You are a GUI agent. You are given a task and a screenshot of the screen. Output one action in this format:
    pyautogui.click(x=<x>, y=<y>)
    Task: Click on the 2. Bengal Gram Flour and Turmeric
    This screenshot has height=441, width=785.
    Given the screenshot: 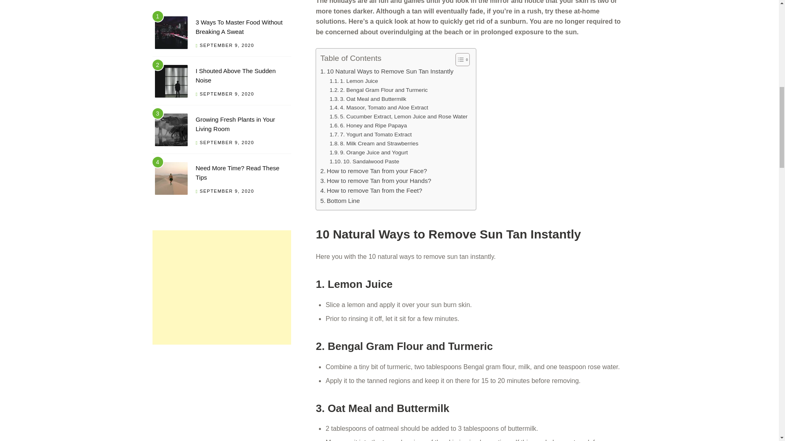 What is the action you would take?
    pyautogui.click(x=379, y=90)
    